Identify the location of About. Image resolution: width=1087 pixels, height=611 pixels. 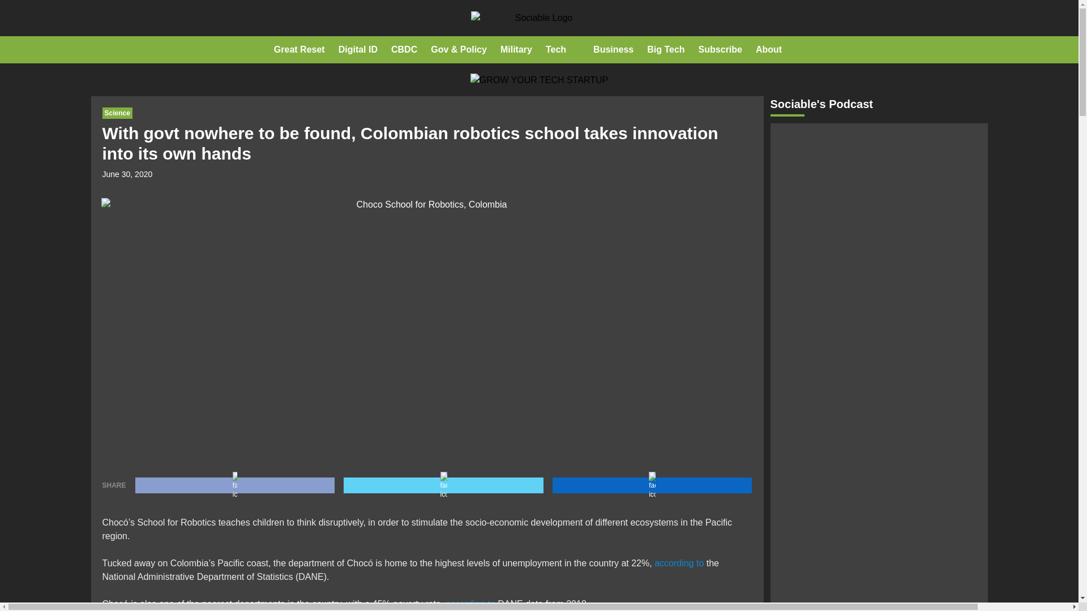
(768, 50).